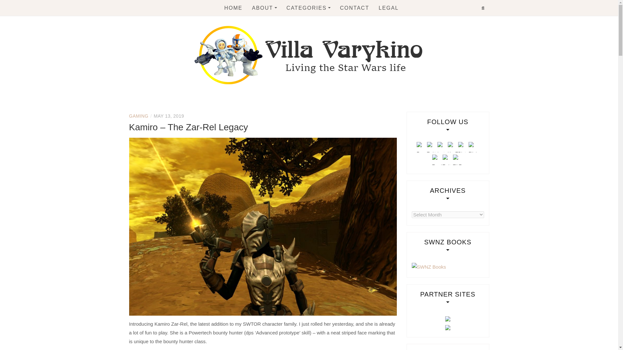  Describe the element at coordinates (322, 116) in the screenshot. I see `VLOGS` at that location.